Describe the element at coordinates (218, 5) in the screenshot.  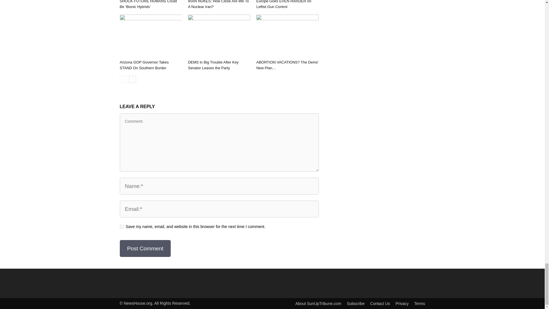
I see `IRAN NUKES: How Close Are We To A Nuclear Iran?` at that location.